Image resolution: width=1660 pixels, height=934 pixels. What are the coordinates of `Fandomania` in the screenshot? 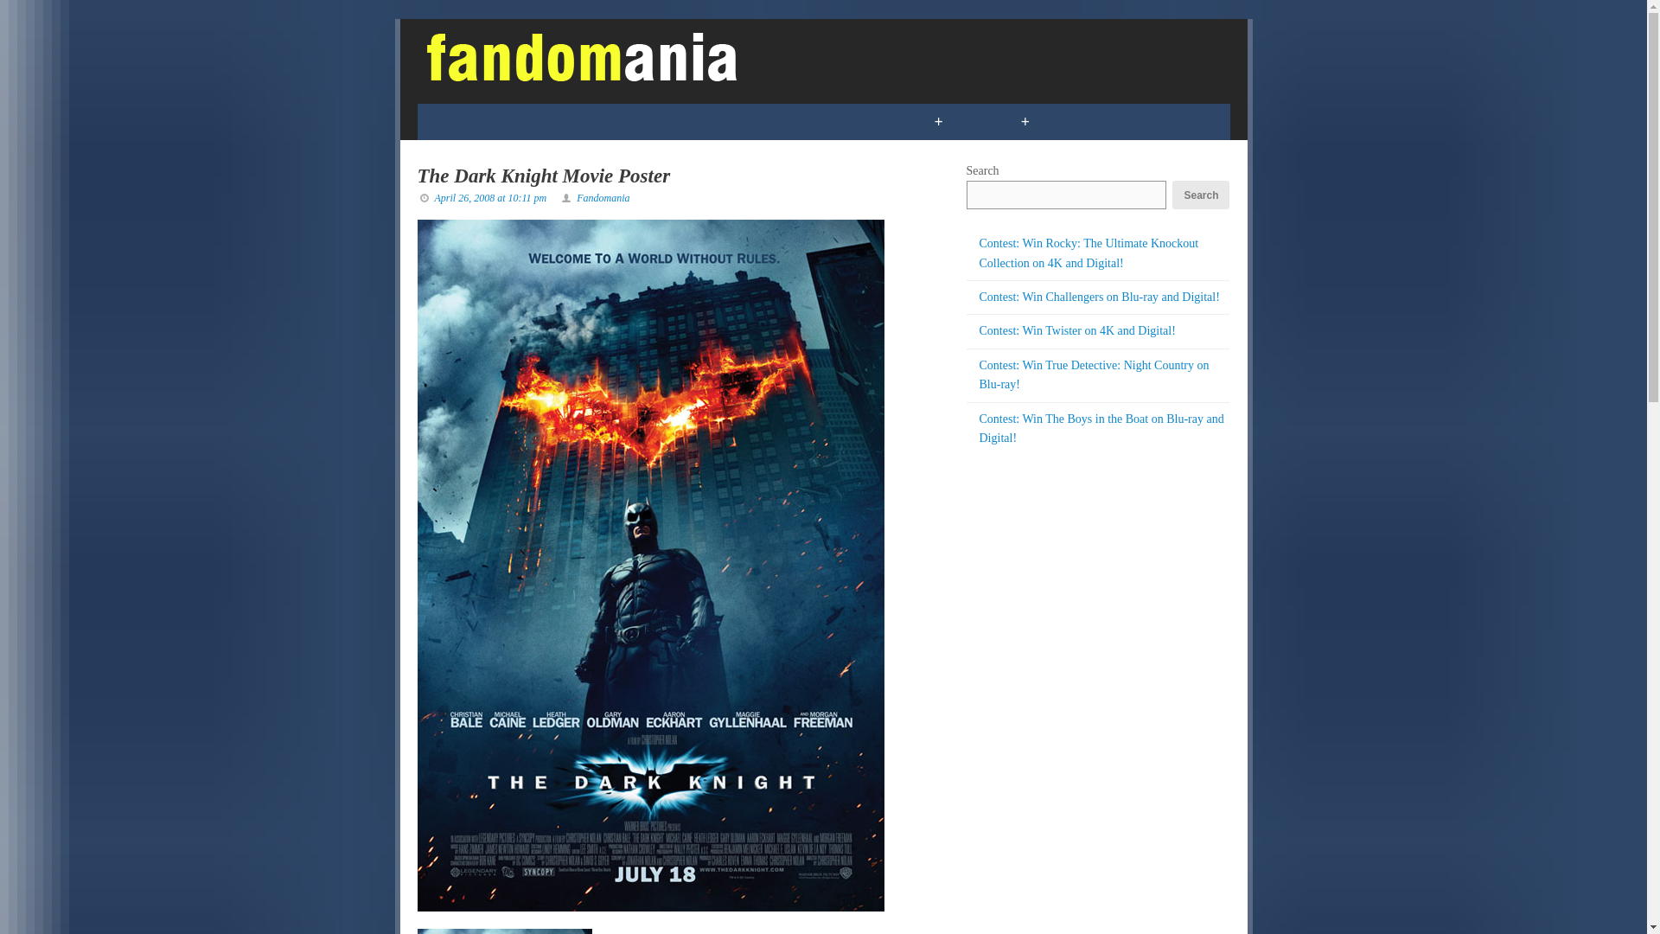 It's located at (602, 198).